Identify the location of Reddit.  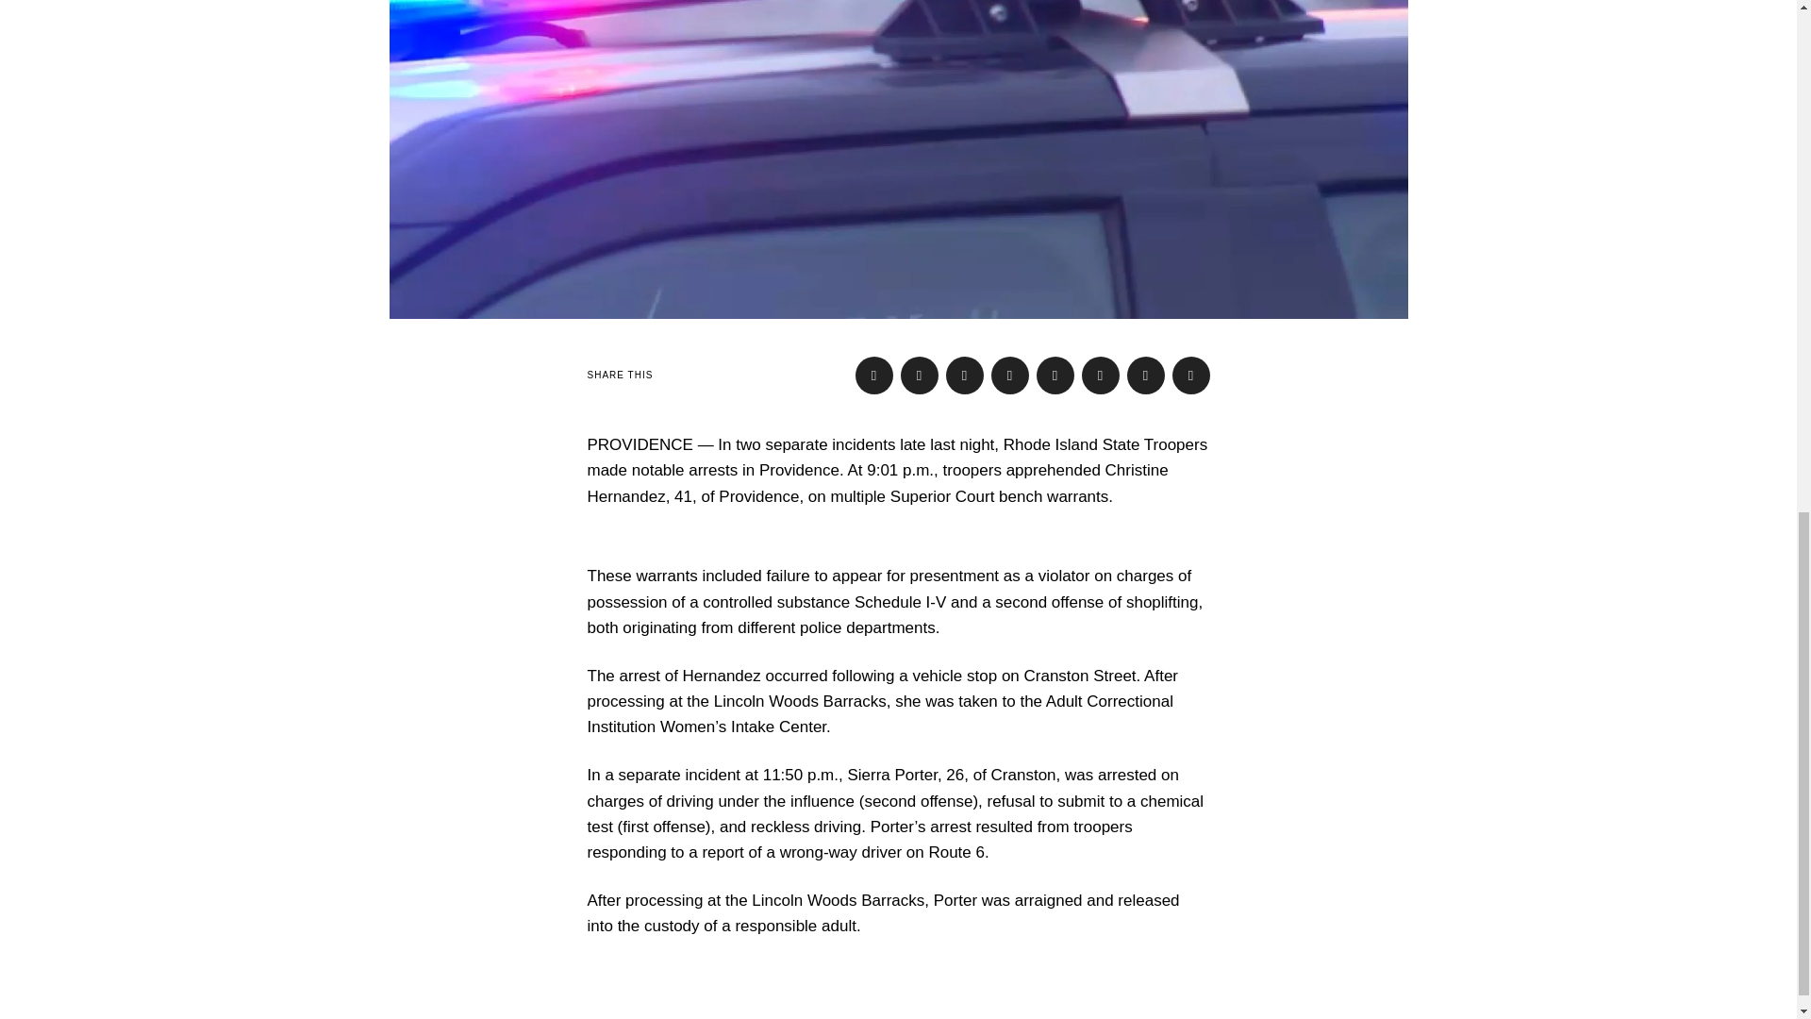
(1145, 376).